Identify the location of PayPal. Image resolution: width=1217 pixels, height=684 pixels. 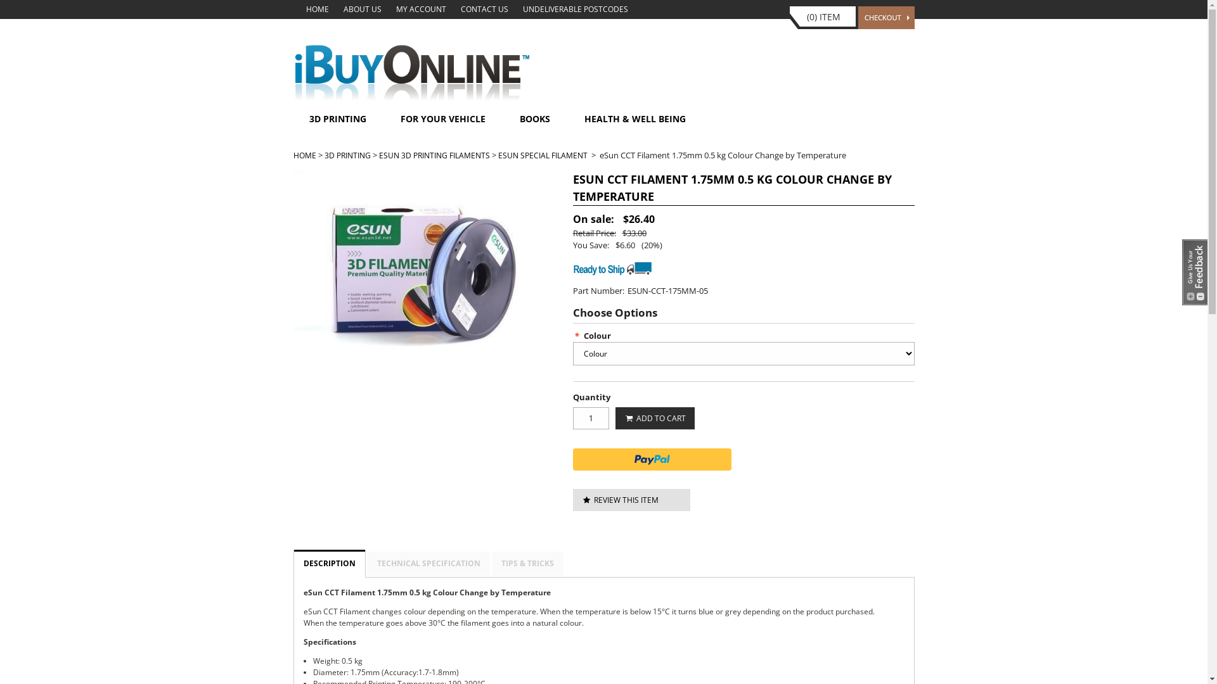
(652, 460).